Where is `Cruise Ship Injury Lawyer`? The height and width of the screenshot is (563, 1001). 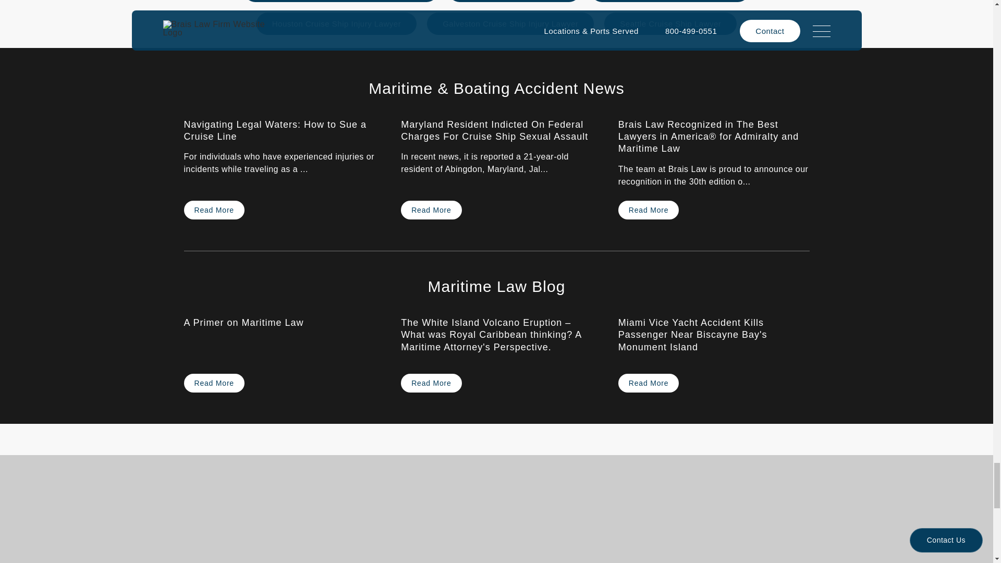 Cruise Ship Injury Lawyer is located at coordinates (510, 23).